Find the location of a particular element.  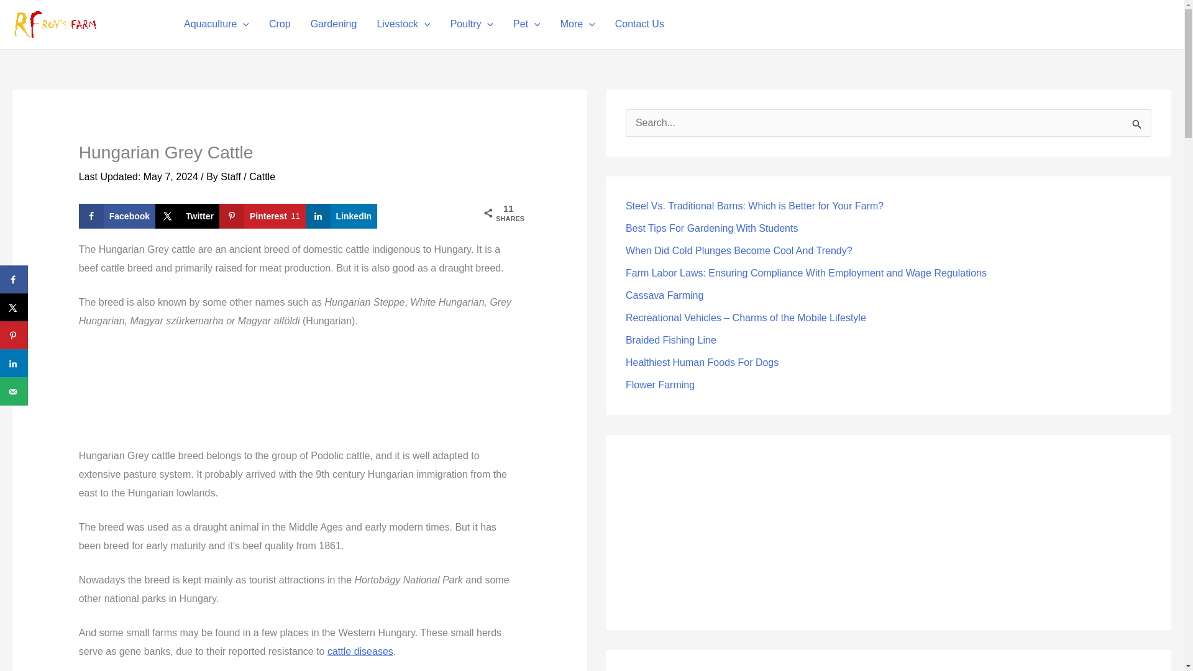

Aquaculture is located at coordinates (216, 24).